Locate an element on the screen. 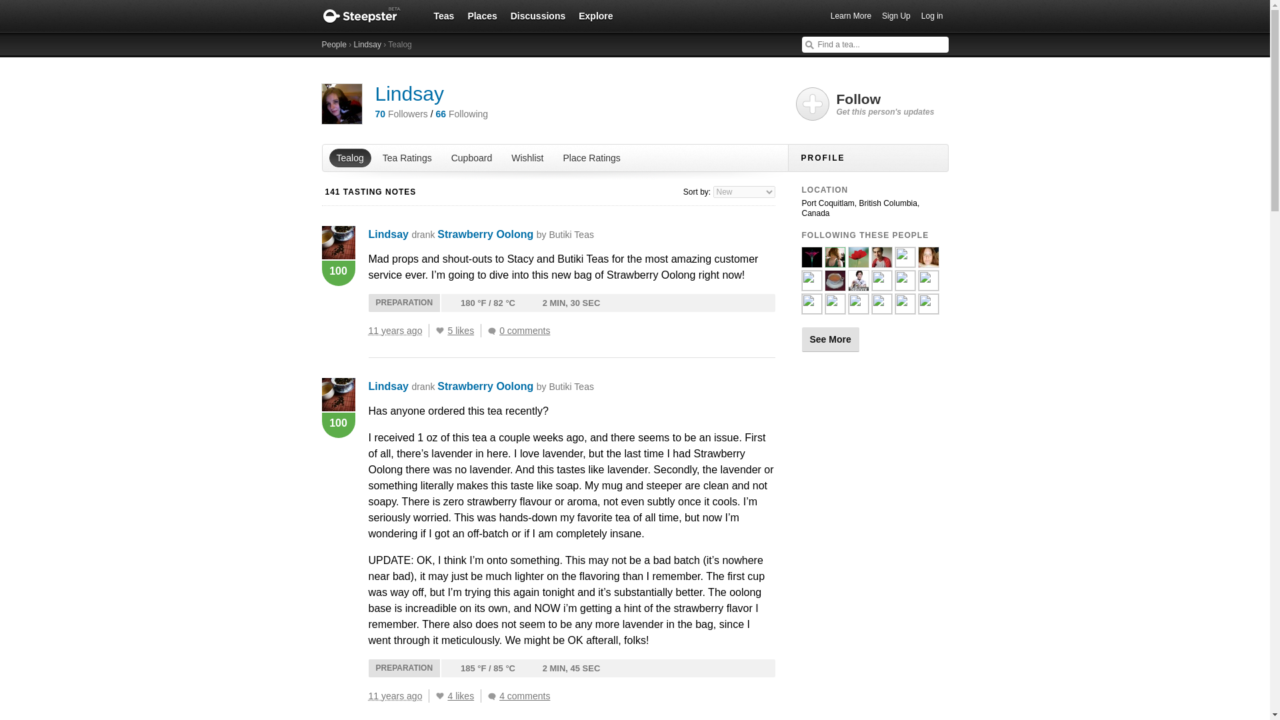 This screenshot has width=1280, height=720. Lindsay is located at coordinates (388, 386).